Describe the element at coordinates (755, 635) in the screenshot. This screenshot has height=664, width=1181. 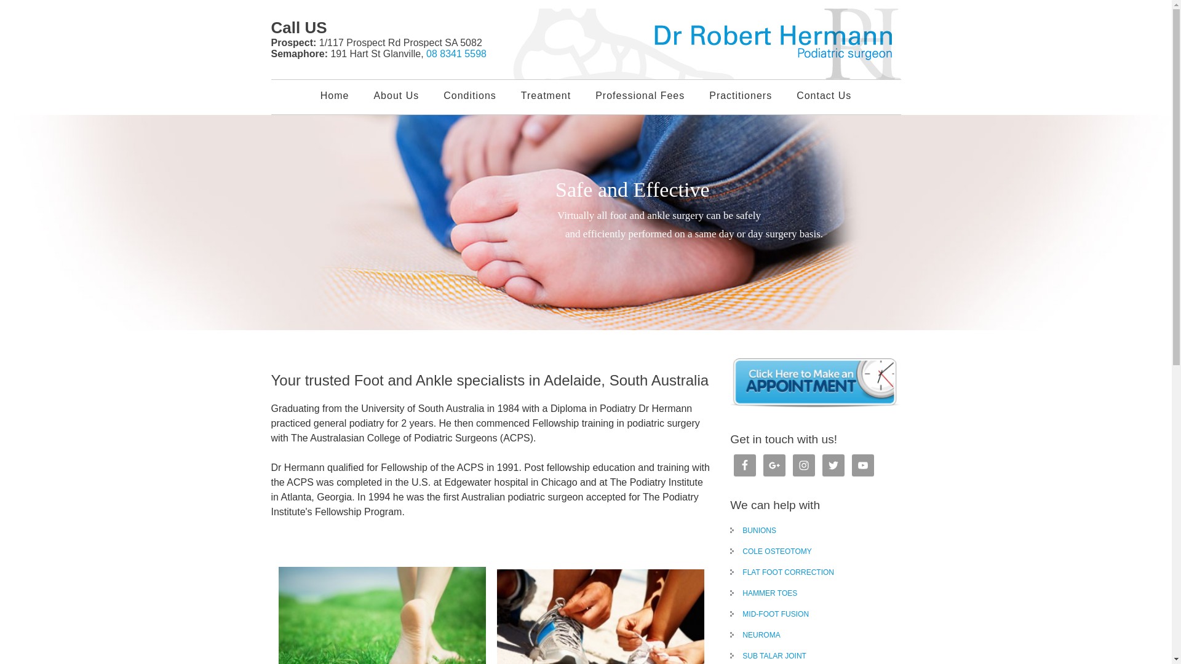
I see `NEUROMA` at that location.